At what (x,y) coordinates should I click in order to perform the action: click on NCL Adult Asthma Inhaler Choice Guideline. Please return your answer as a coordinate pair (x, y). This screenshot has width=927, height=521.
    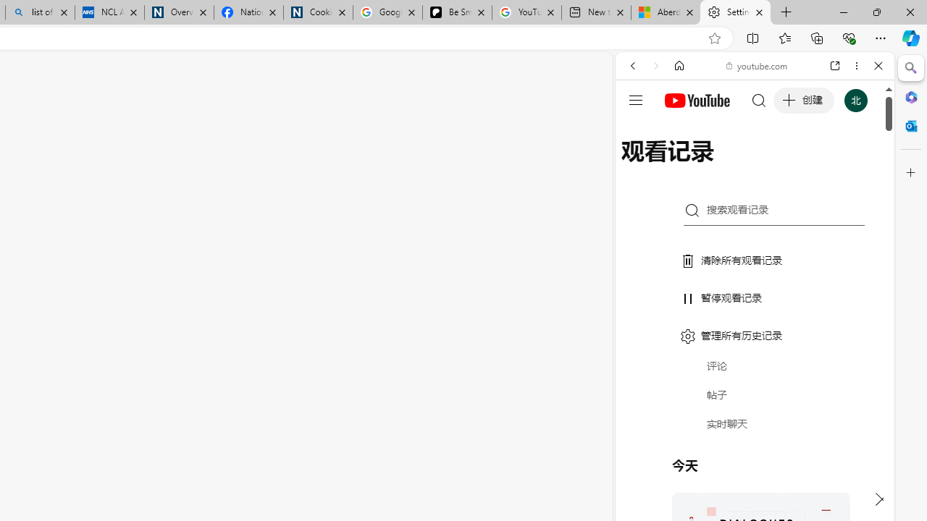
    Looking at the image, I should click on (109, 13).